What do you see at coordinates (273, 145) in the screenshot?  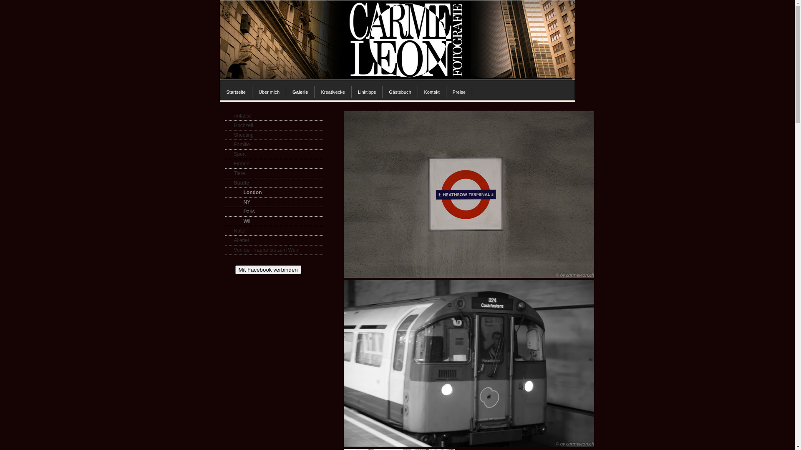 I see `Familie` at bounding box center [273, 145].